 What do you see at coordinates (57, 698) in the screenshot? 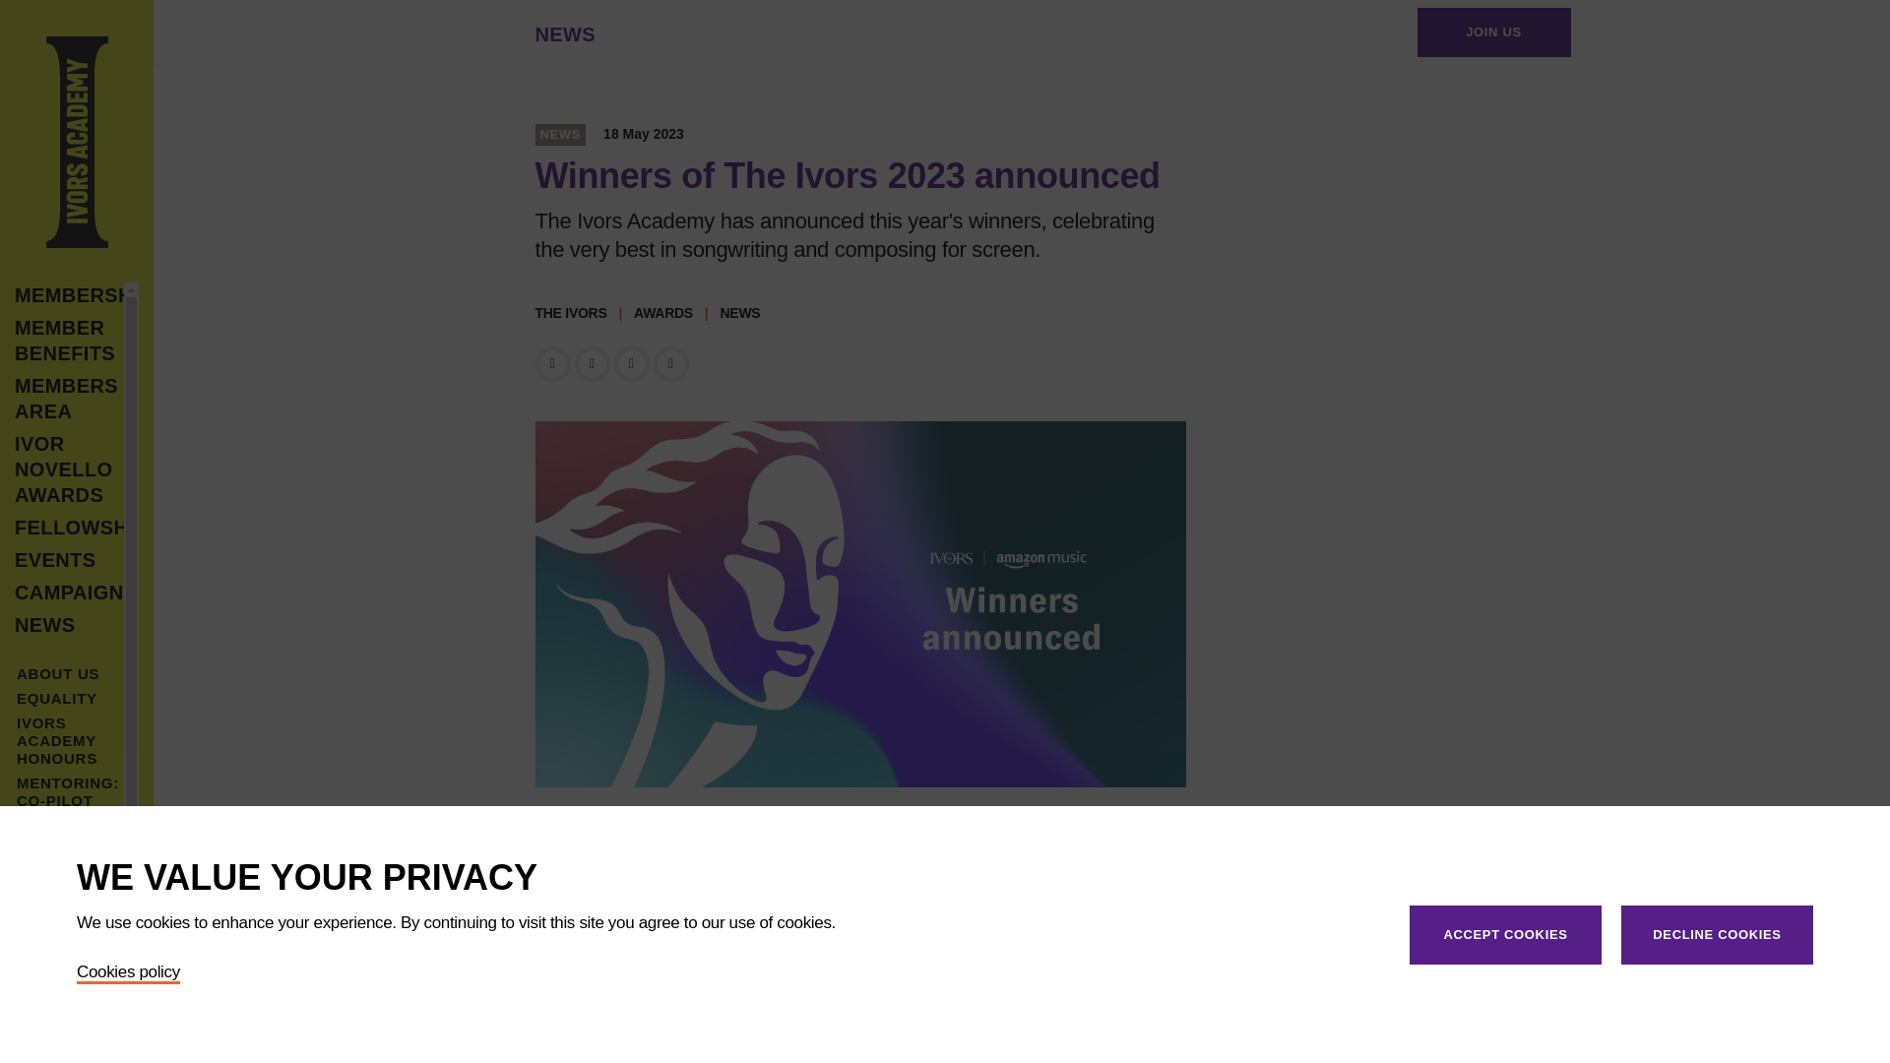
I see `EQUALITY` at bounding box center [57, 698].